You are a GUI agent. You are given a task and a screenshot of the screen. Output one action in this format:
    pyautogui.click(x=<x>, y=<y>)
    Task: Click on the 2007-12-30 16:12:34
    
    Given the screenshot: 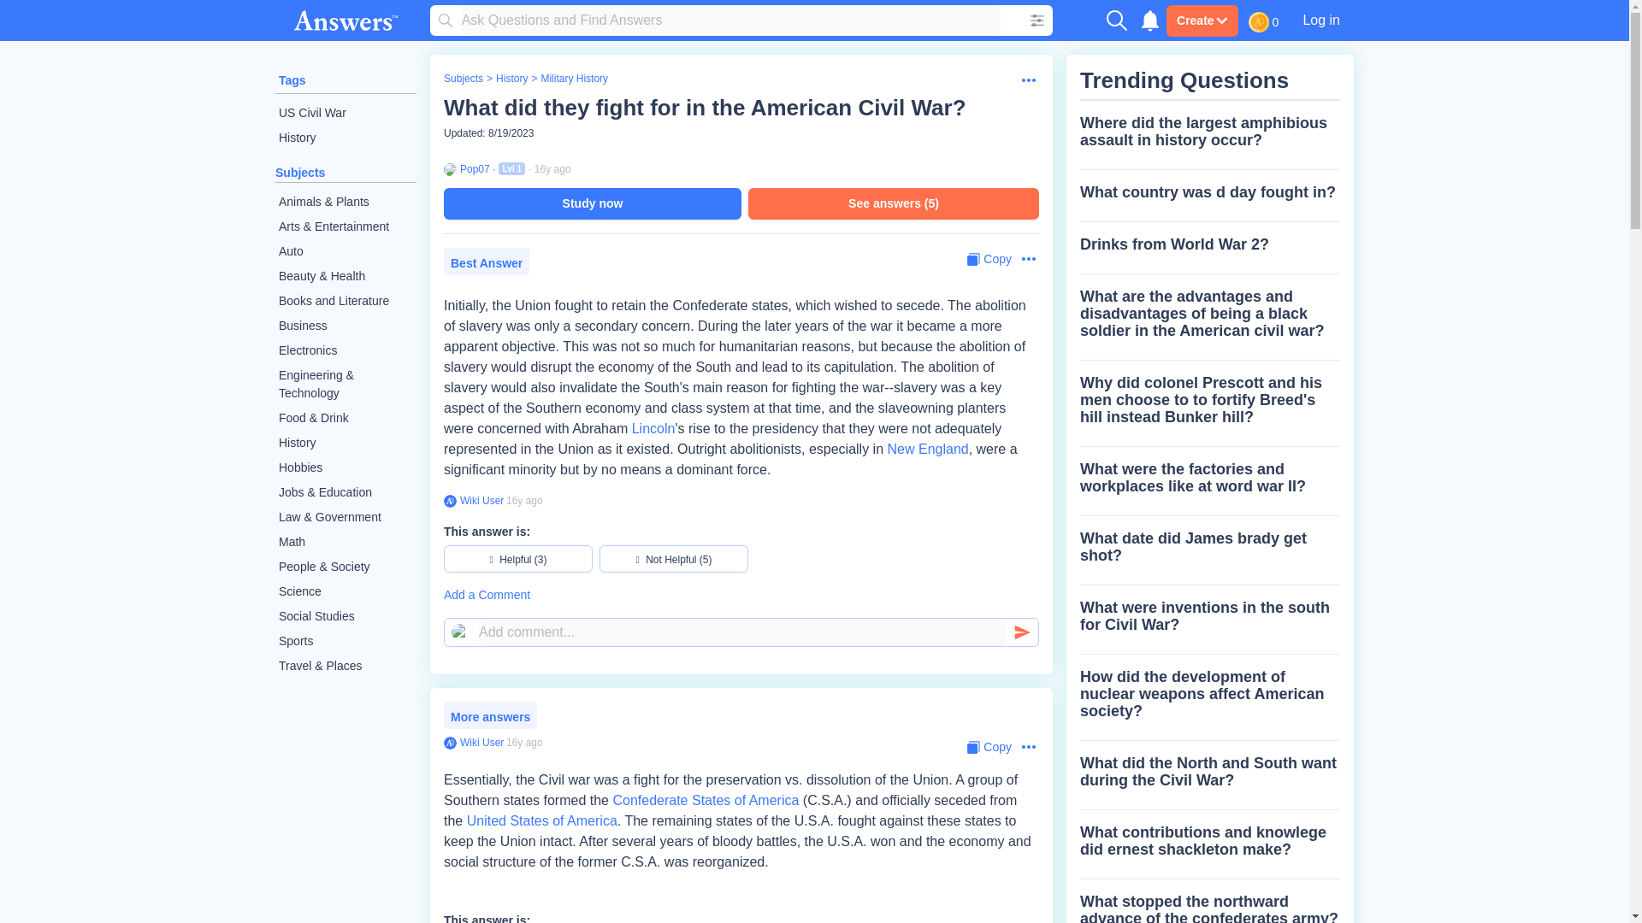 What is the action you would take?
    pyautogui.click(x=552, y=169)
    